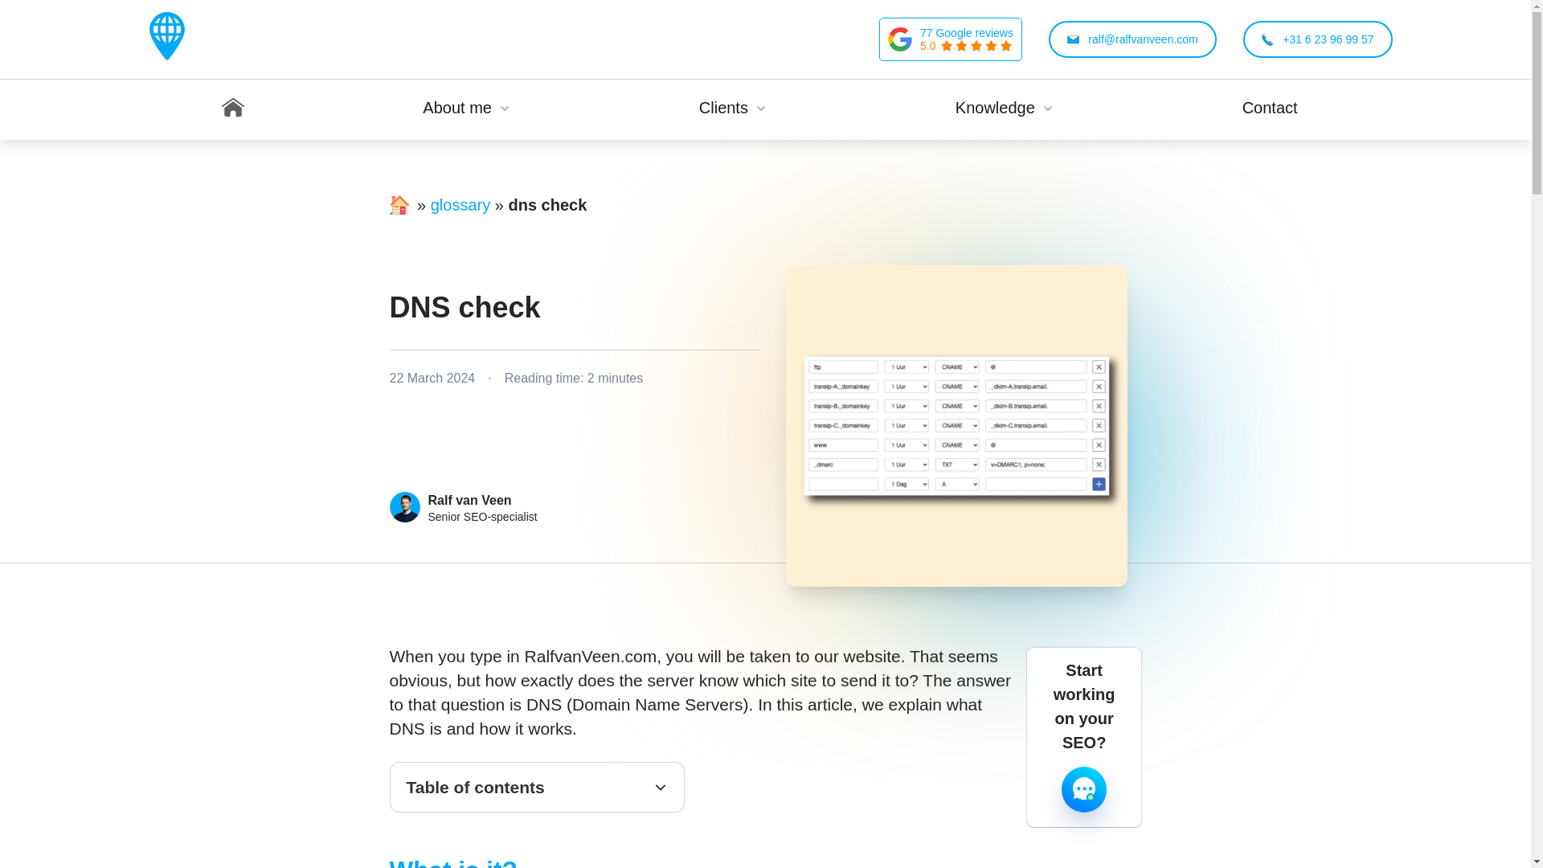 This screenshot has width=1543, height=868. I want to click on About me, so click(465, 109).